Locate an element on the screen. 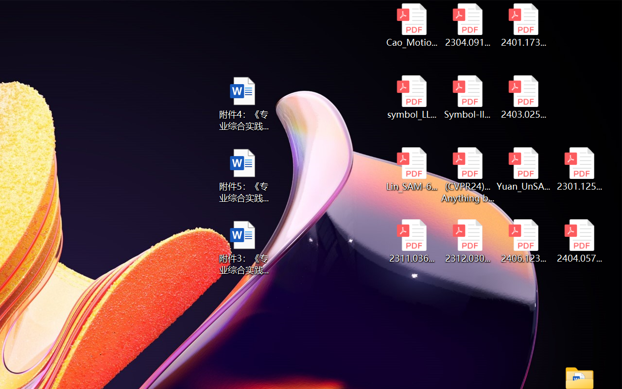 The image size is (622, 389). 2406.12373v2.pdf is located at coordinates (524, 241).